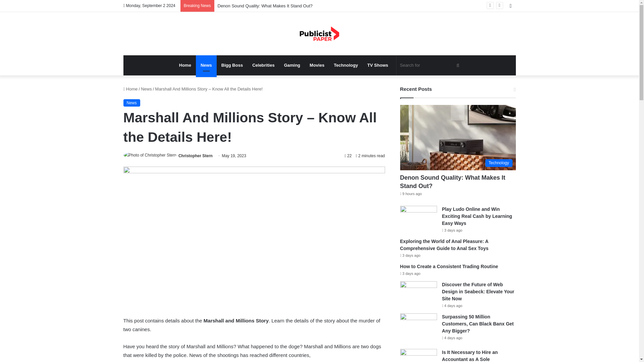  I want to click on Technology, so click(345, 65).